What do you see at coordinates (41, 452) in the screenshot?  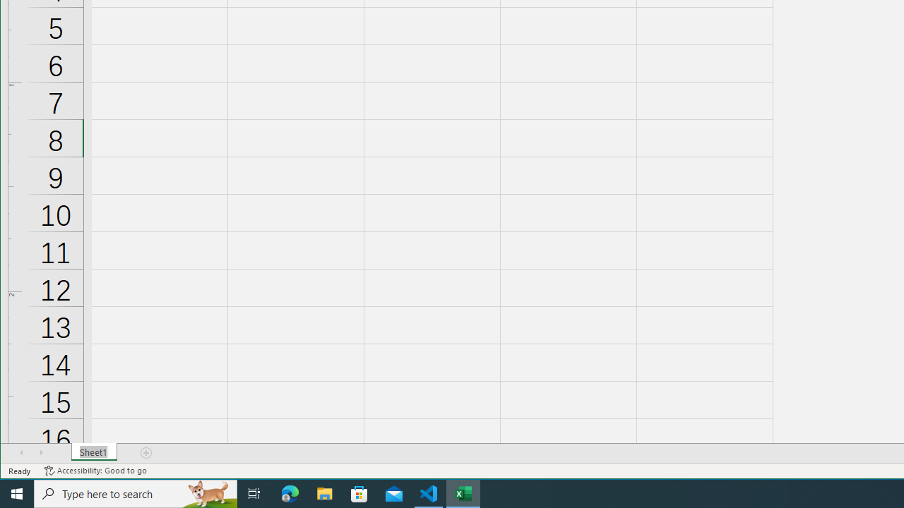 I see `Scroll Right` at bounding box center [41, 452].